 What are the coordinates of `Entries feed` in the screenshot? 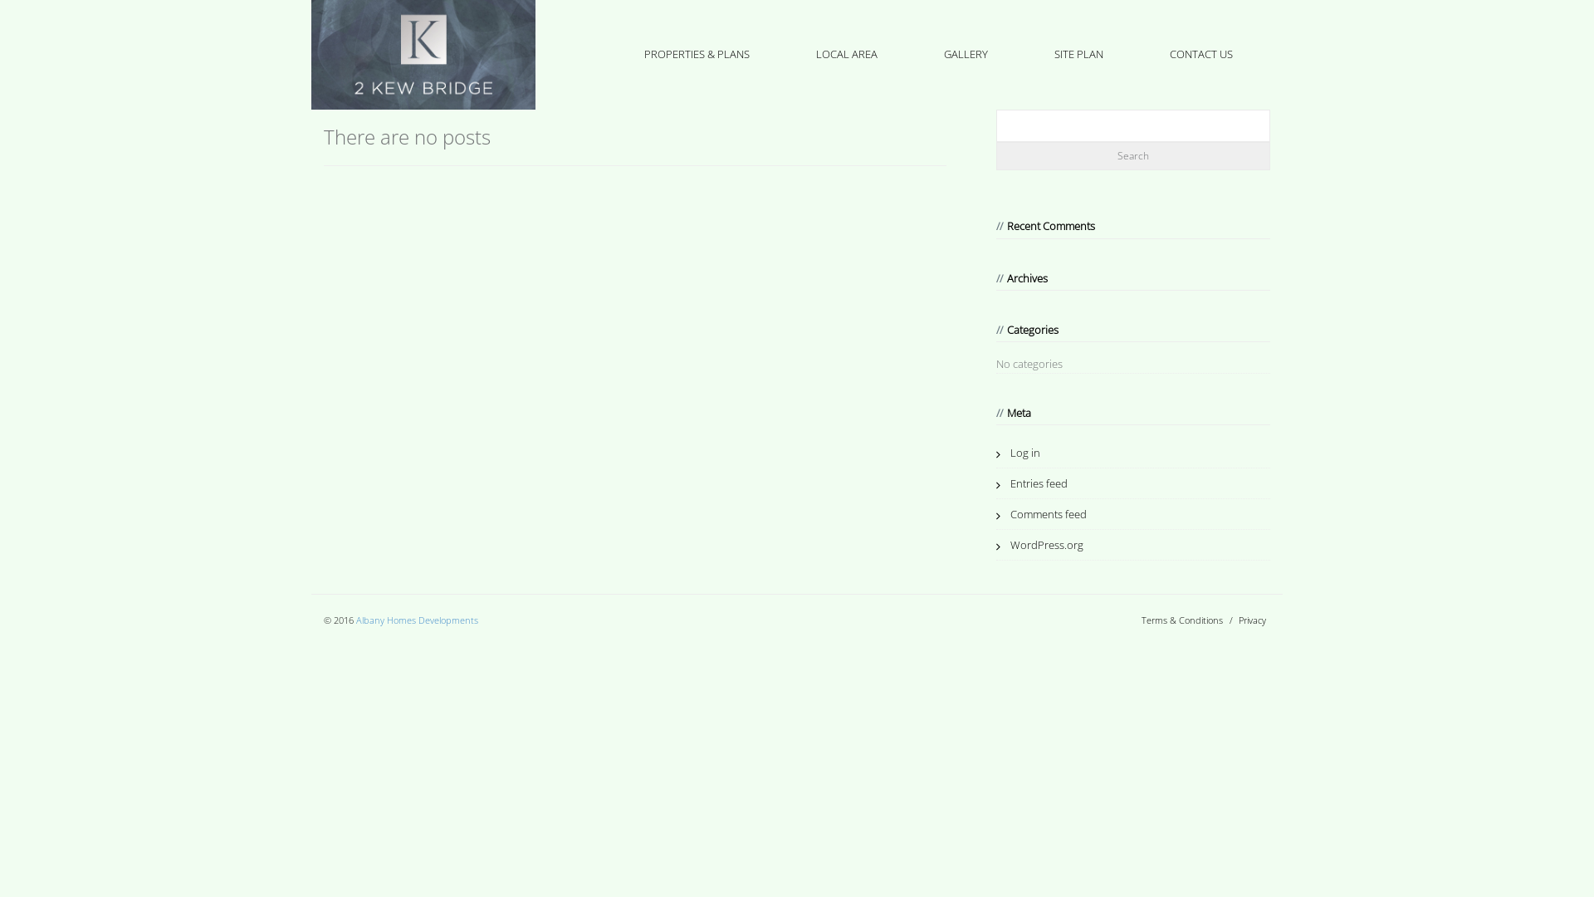 It's located at (1032, 483).